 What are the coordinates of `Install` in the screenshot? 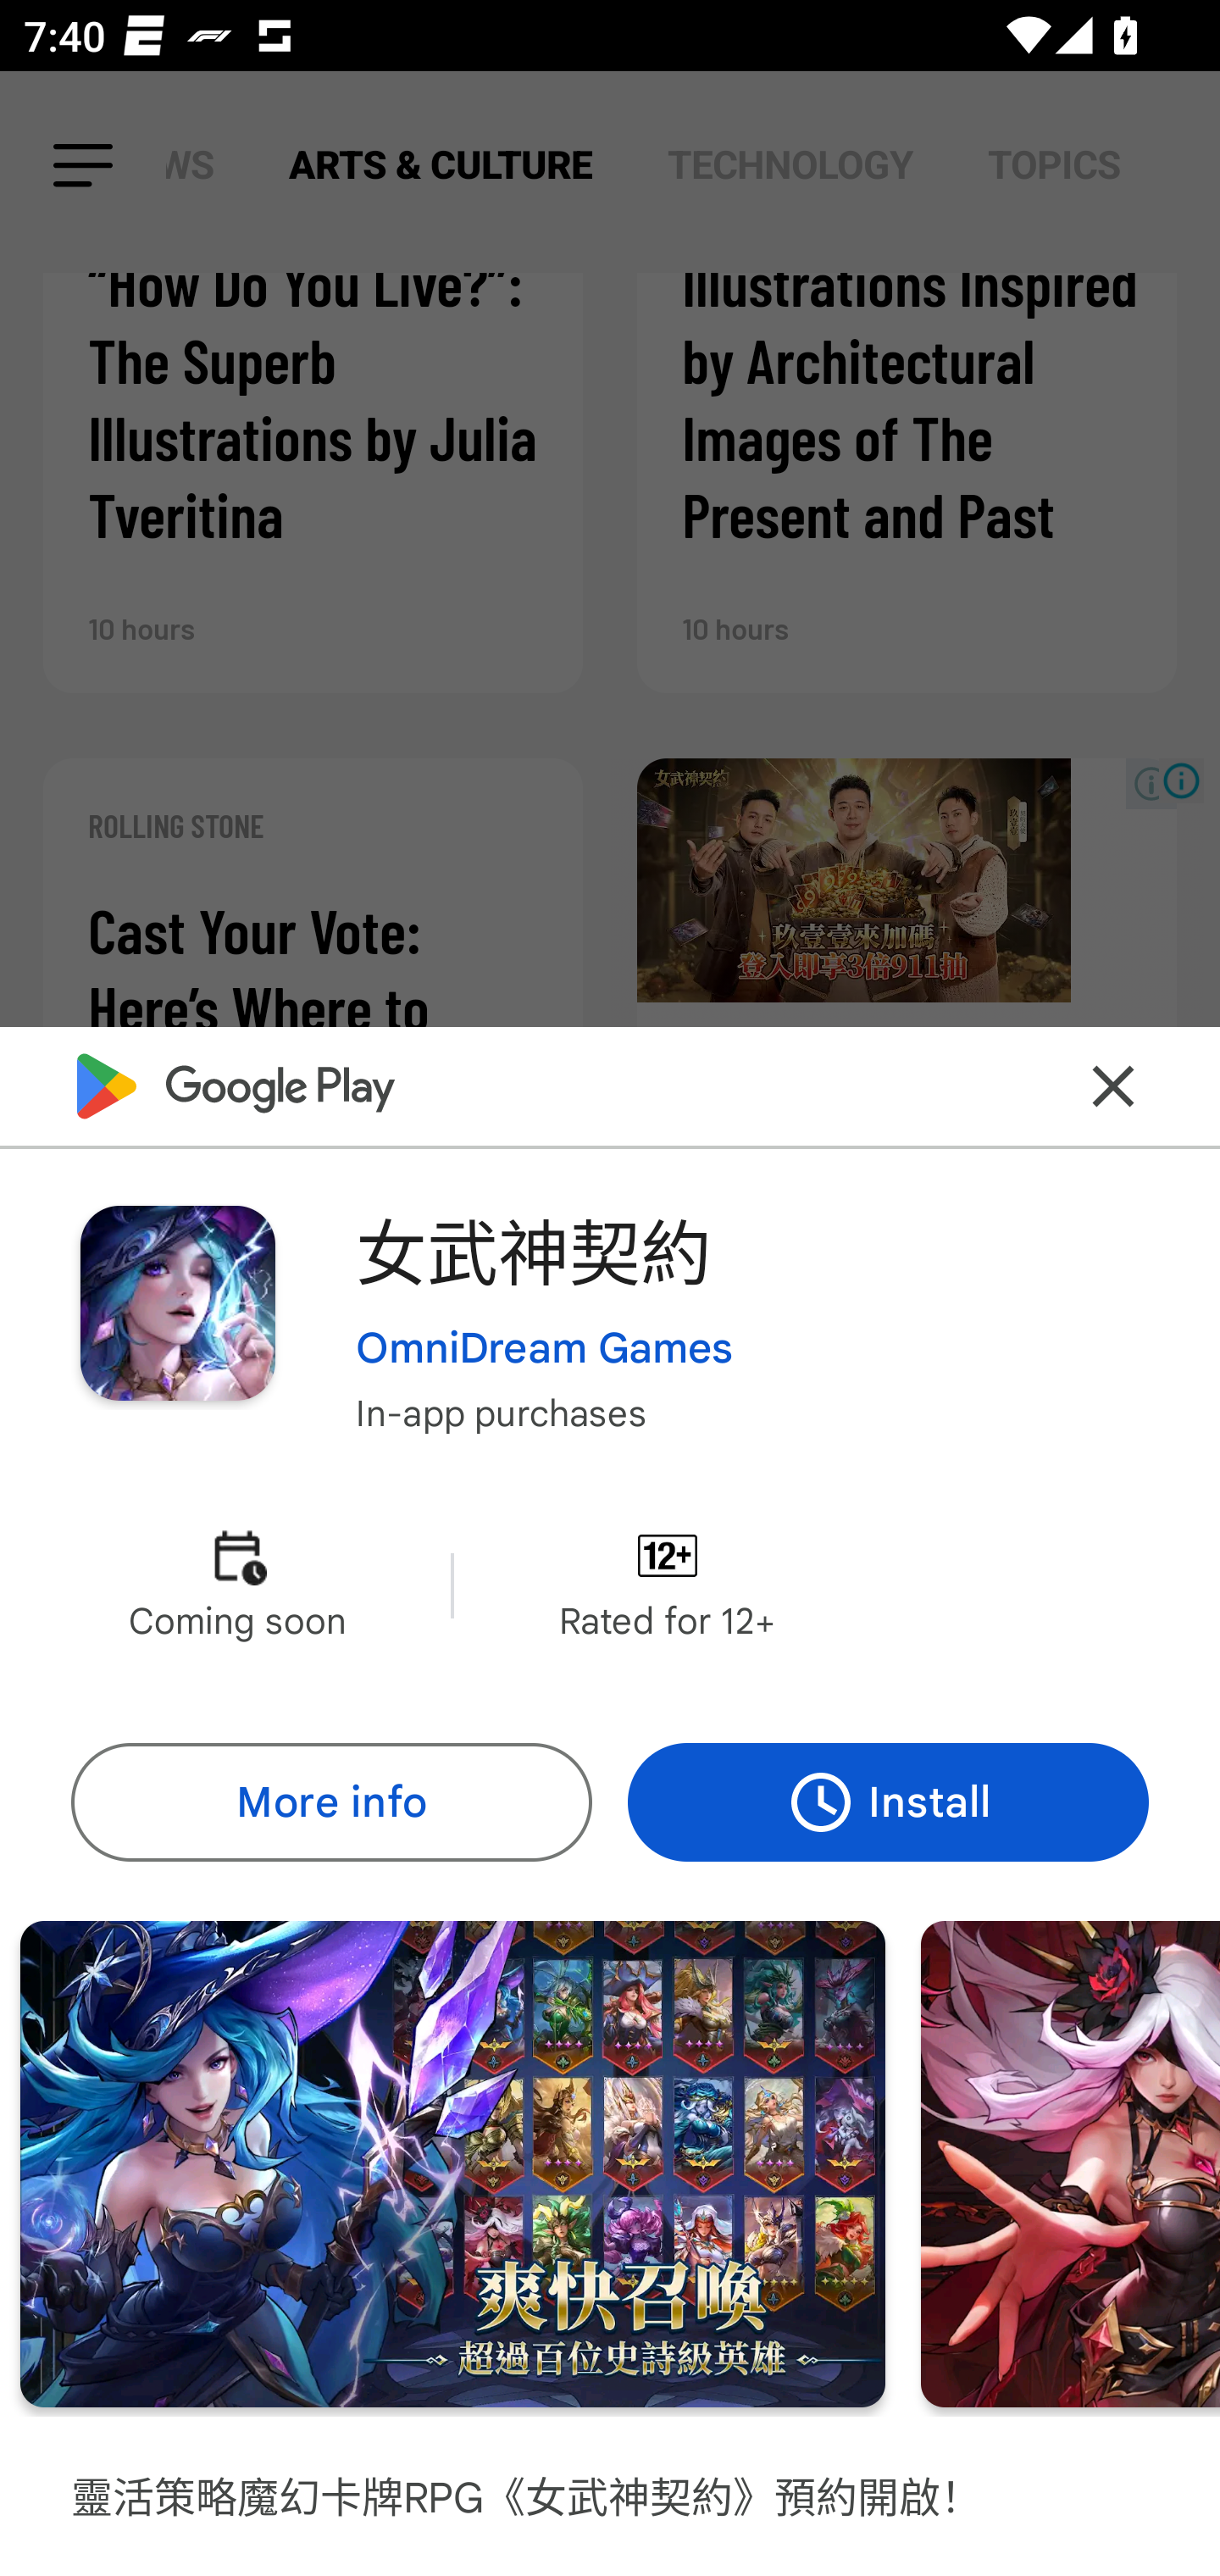 It's located at (888, 1803).